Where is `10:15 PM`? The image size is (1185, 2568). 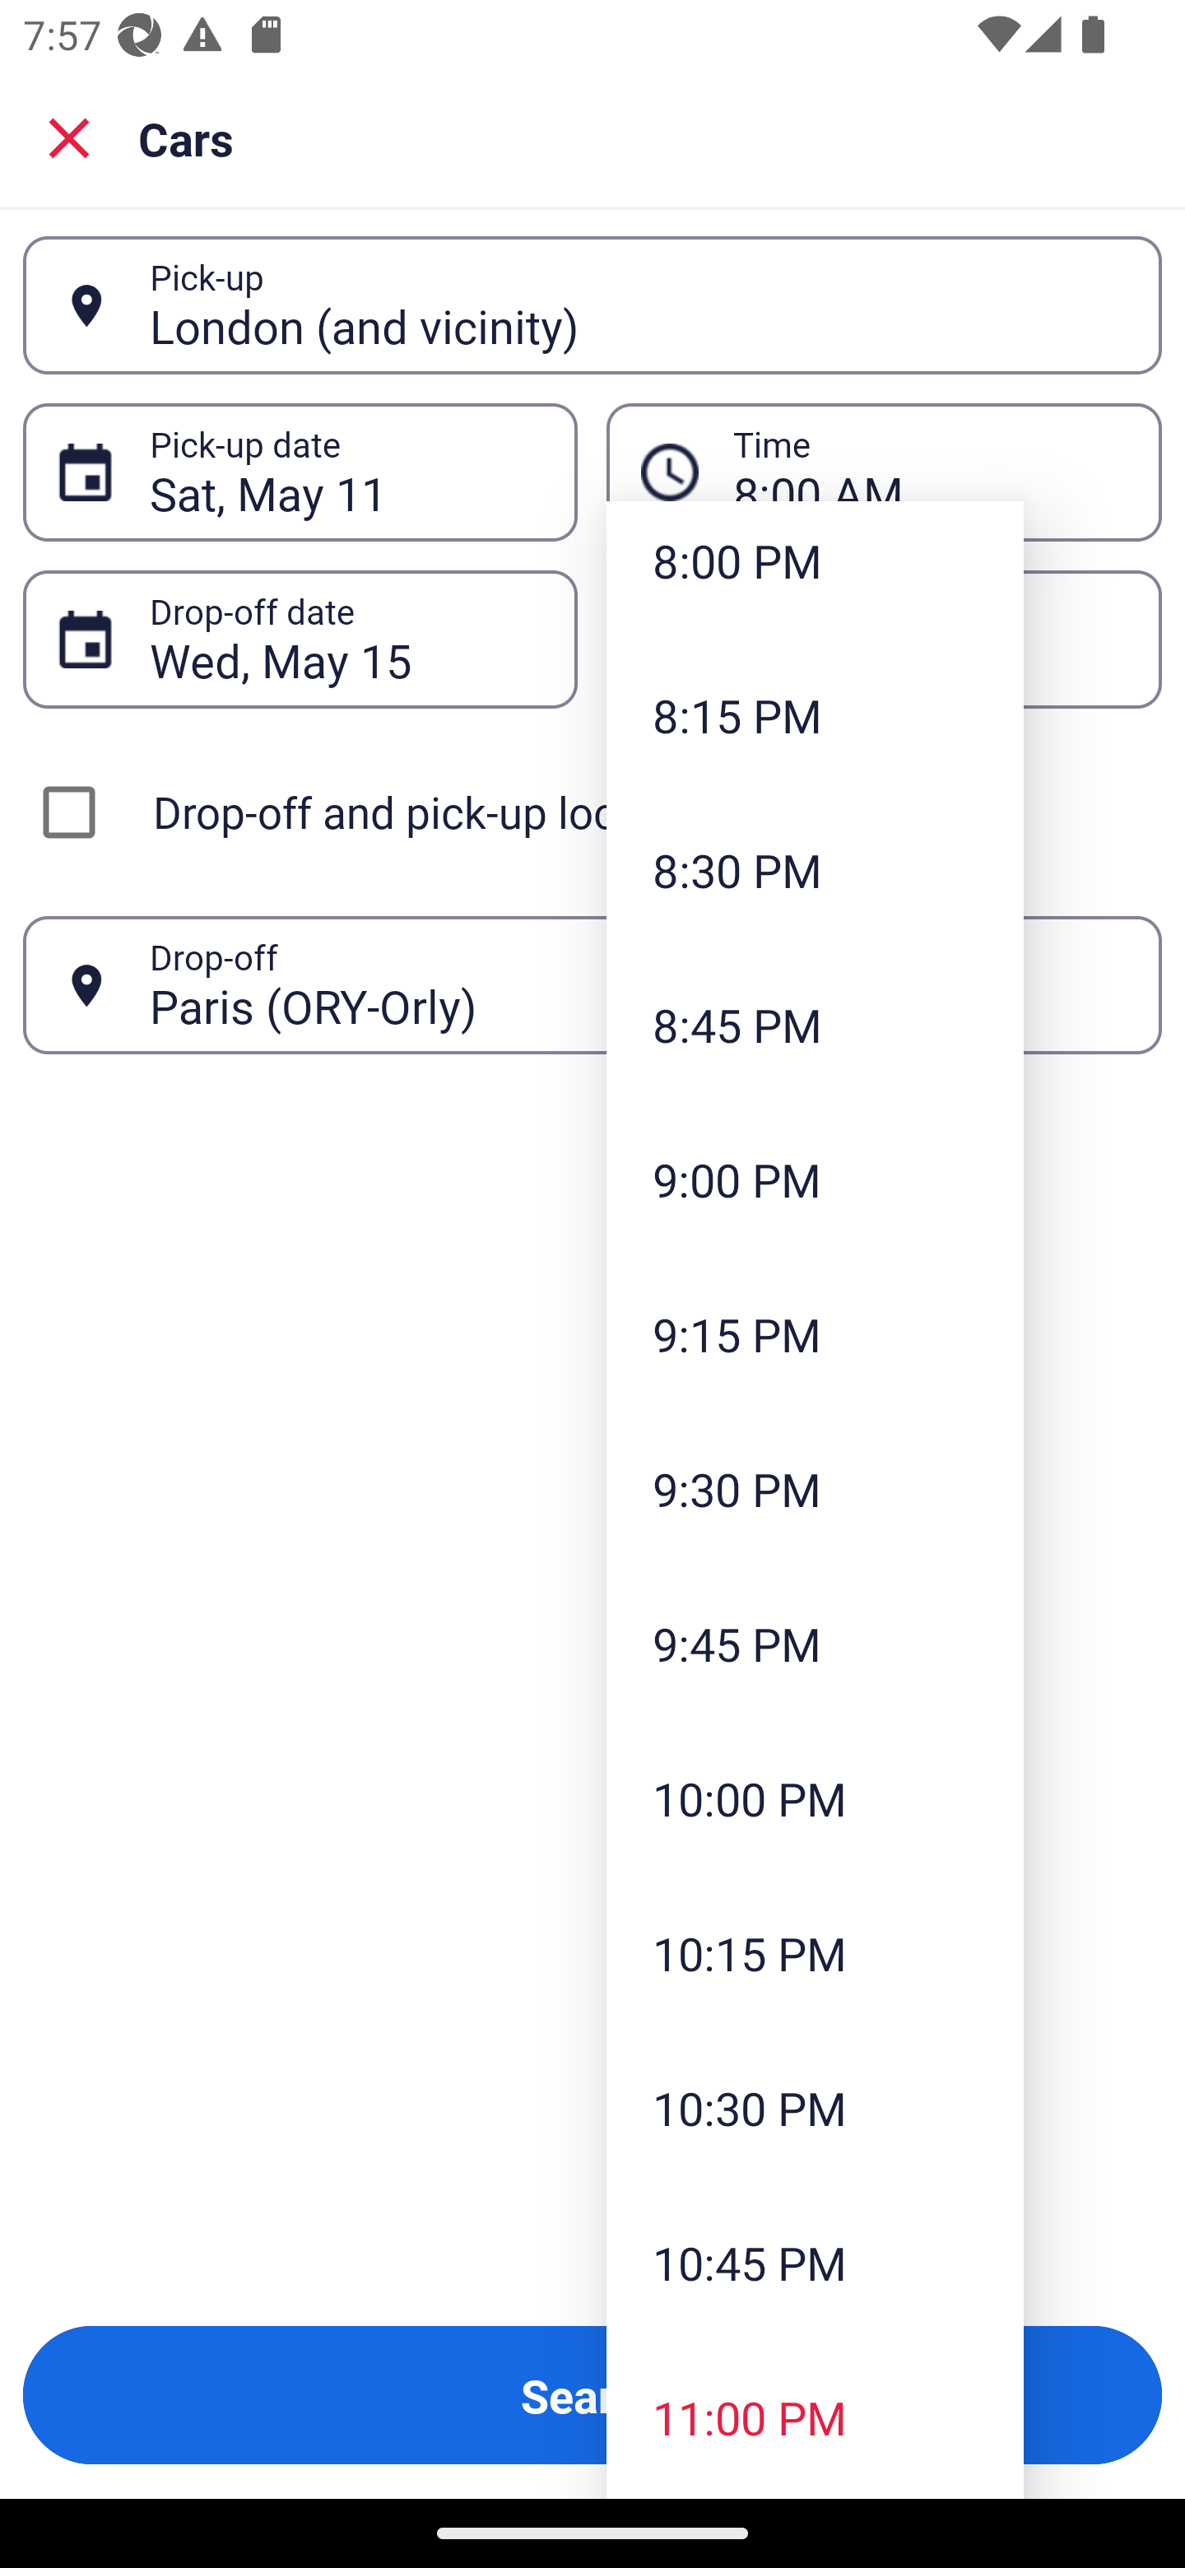
10:15 PM is located at coordinates (815, 1952).